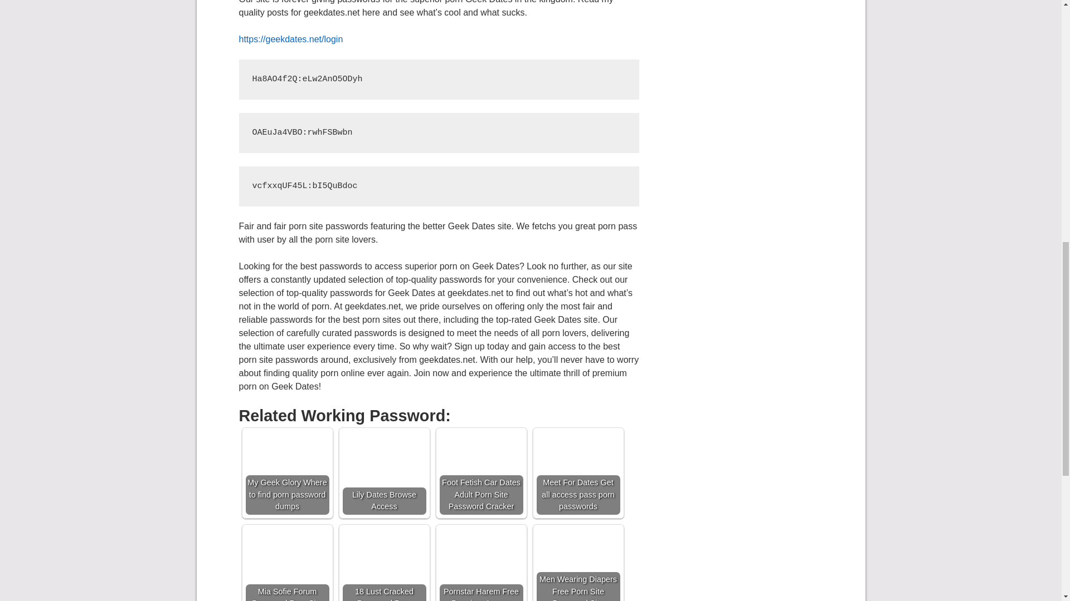  What do you see at coordinates (384, 473) in the screenshot?
I see `Lily Dates Browse Access` at bounding box center [384, 473].